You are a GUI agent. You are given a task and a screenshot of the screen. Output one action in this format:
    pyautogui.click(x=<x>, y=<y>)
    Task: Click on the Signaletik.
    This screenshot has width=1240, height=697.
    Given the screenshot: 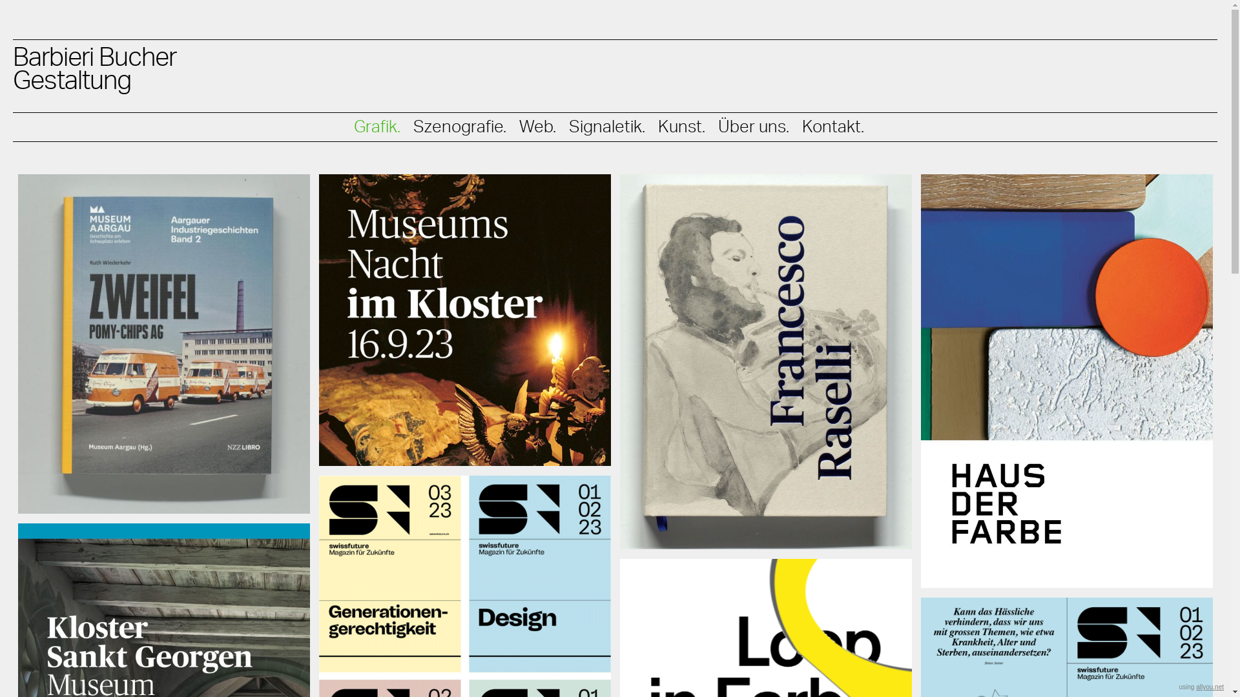 What is the action you would take?
    pyautogui.click(x=606, y=127)
    